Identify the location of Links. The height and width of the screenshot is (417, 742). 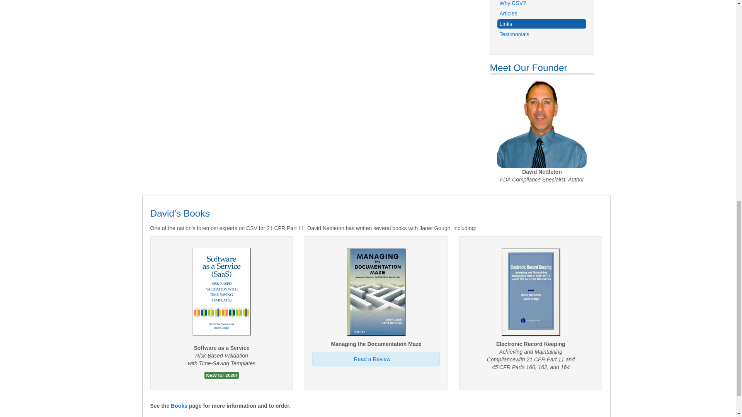
(541, 24).